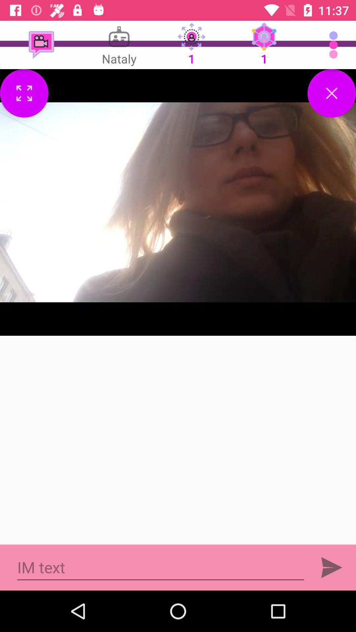 Image resolution: width=356 pixels, height=632 pixels. What do you see at coordinates (332, 567) in the screenshot?
I see `send the message` at bounding box center [332, 567].